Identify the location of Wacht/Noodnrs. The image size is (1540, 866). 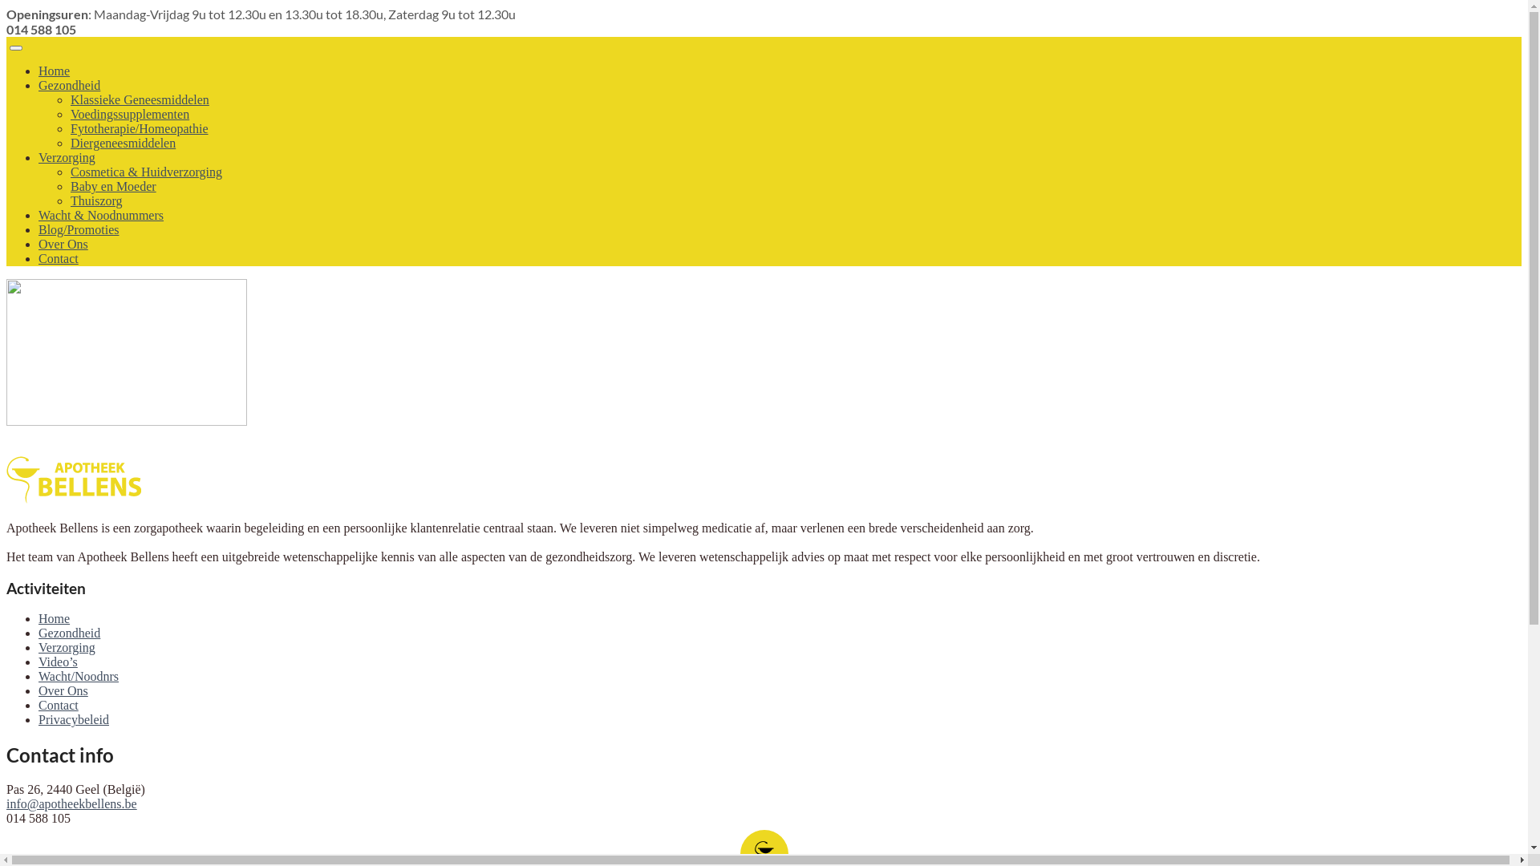
(79, 677).